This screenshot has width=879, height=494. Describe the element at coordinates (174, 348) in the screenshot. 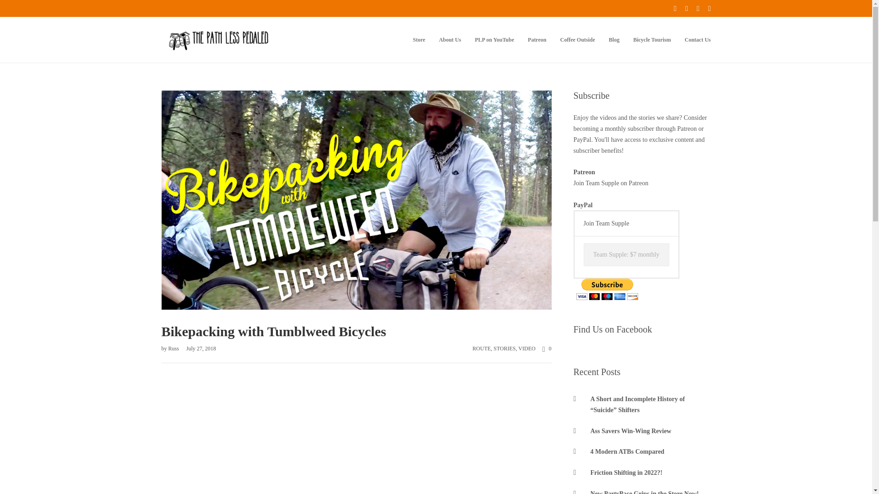

I see `Russ` at that location.